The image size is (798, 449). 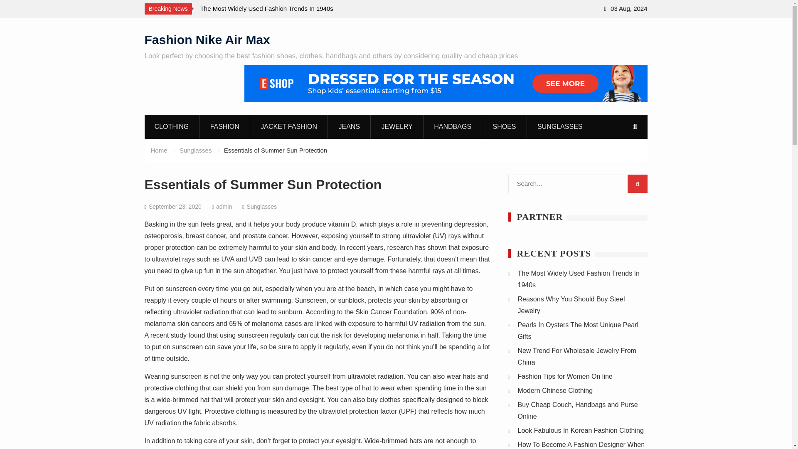 What do you see at coordinates (397, 126) in the screenshot?
I see `JEWELRY` at bounding box center [397, 126].